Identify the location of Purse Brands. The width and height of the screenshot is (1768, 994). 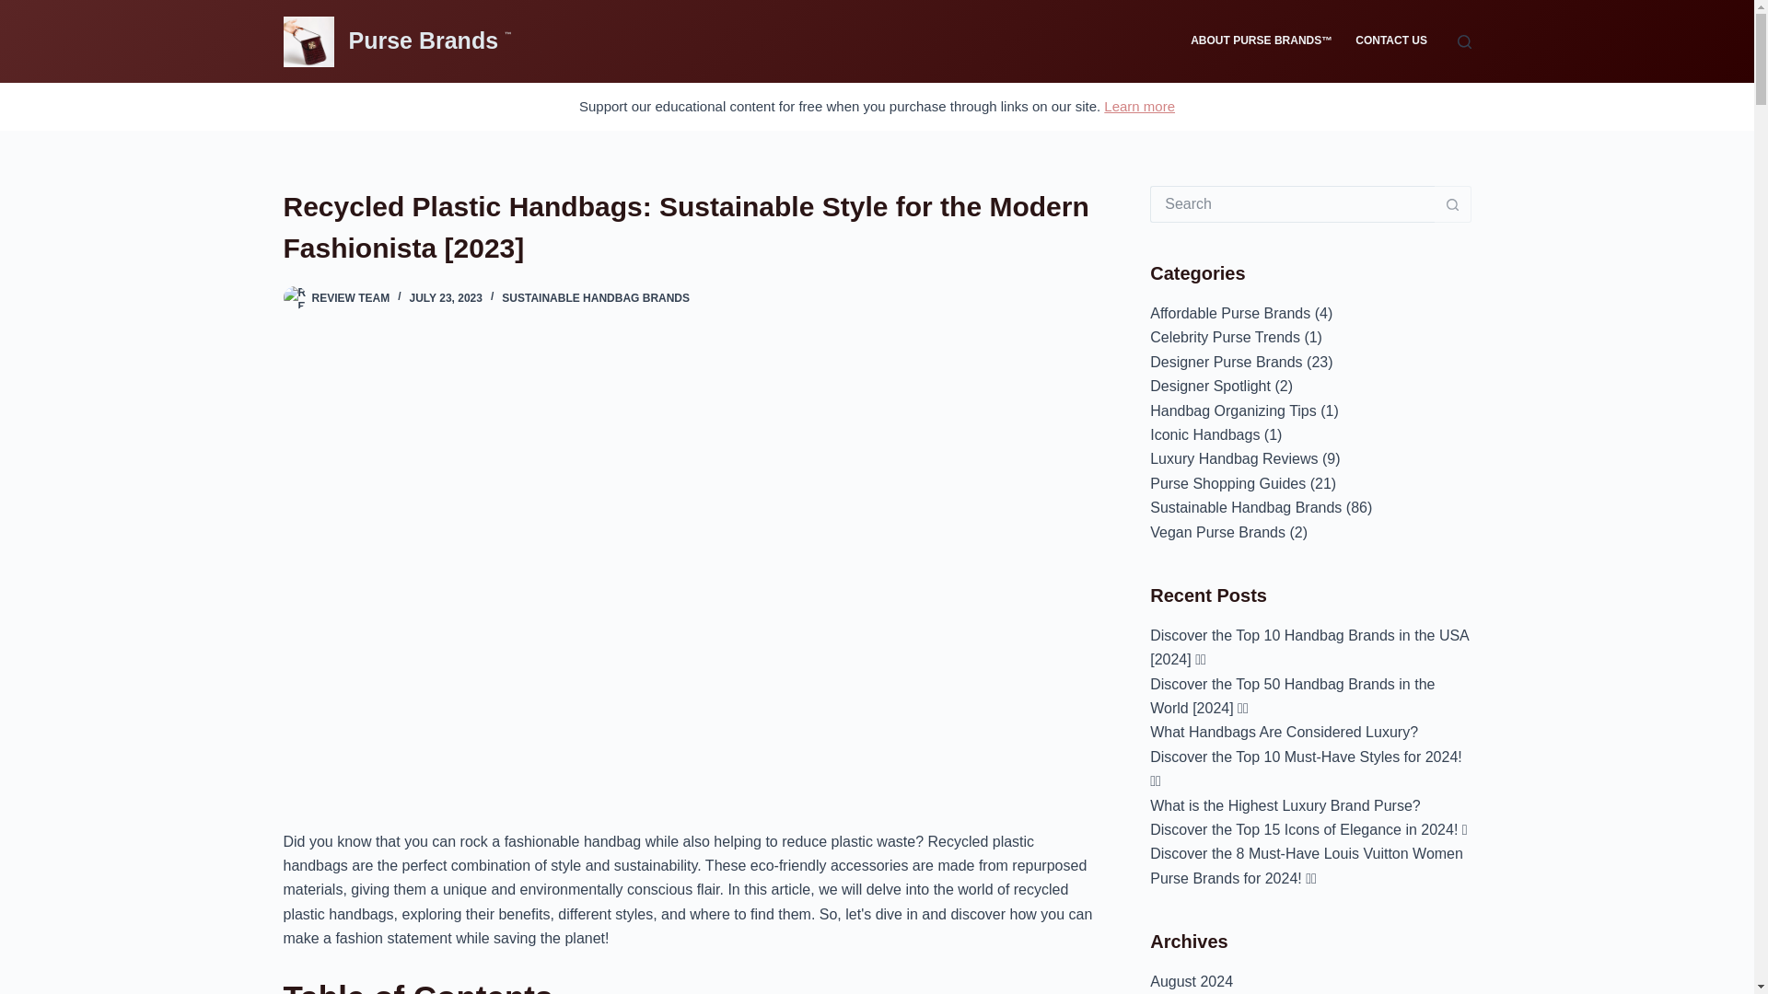
(425, 40).